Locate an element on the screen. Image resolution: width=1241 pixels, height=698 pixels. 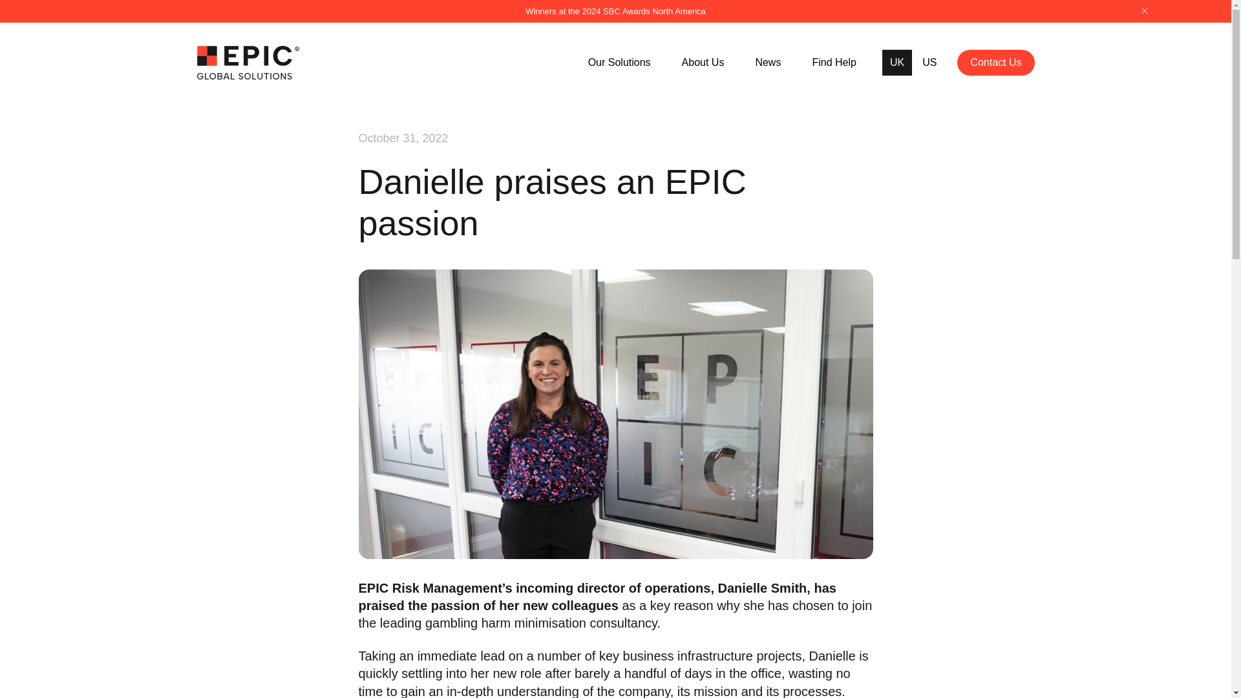
Contact Us is located at coordinates (995, 62).